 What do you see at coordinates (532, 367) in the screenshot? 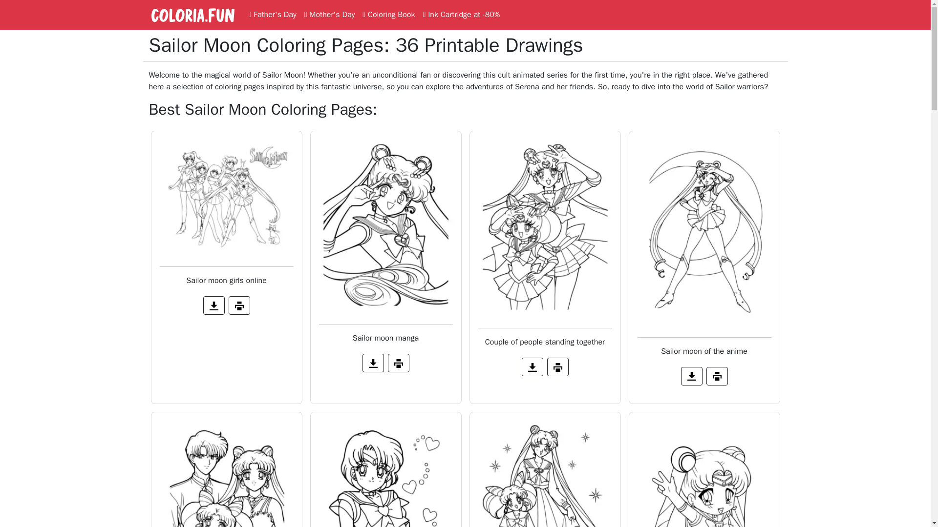
I see `Download the coloring page` at bounding box center [532, 367].